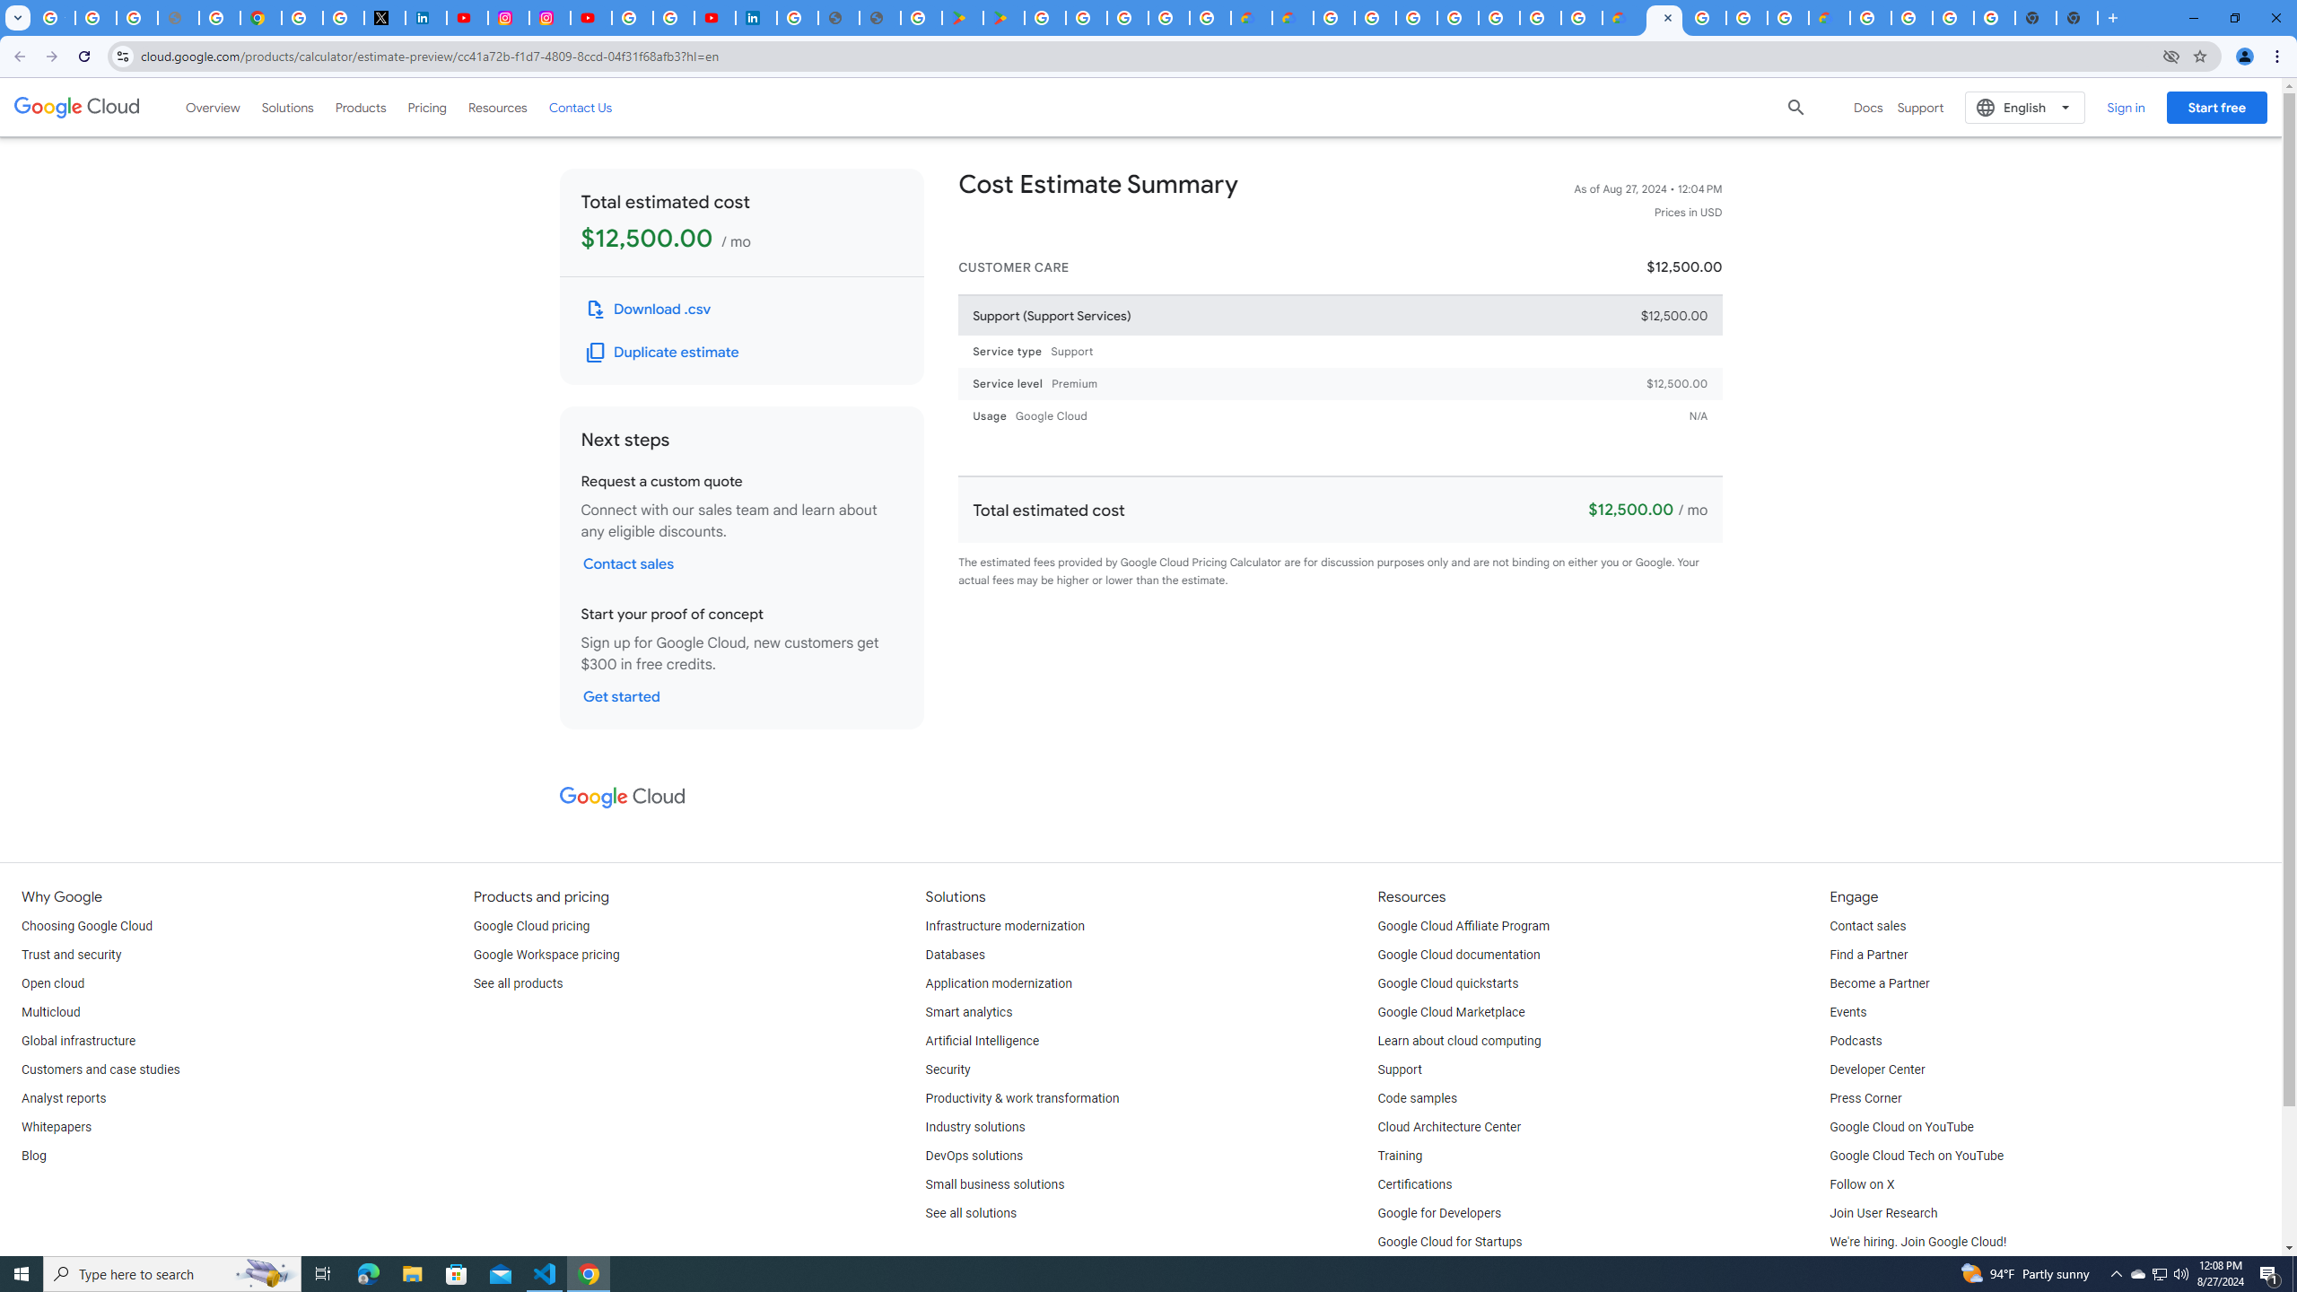 The width and height of the screenshot is (2297, 1292). Describe the element at coordinates (1414, 1184) in the screenshot. I see `Certifications` at that location.